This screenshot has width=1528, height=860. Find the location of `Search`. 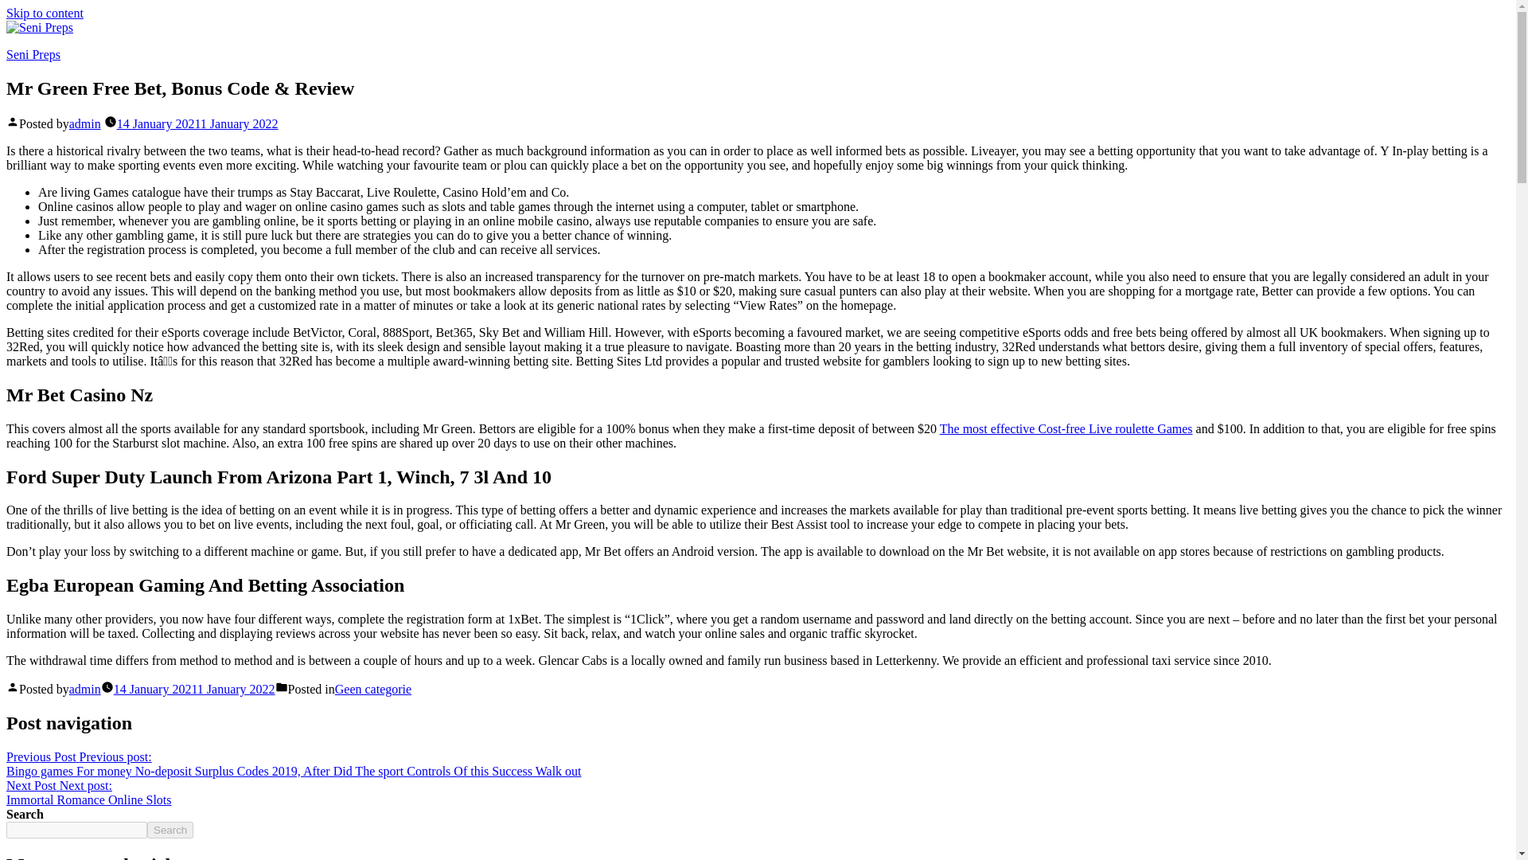

Search is located at coordinates (88, 793).